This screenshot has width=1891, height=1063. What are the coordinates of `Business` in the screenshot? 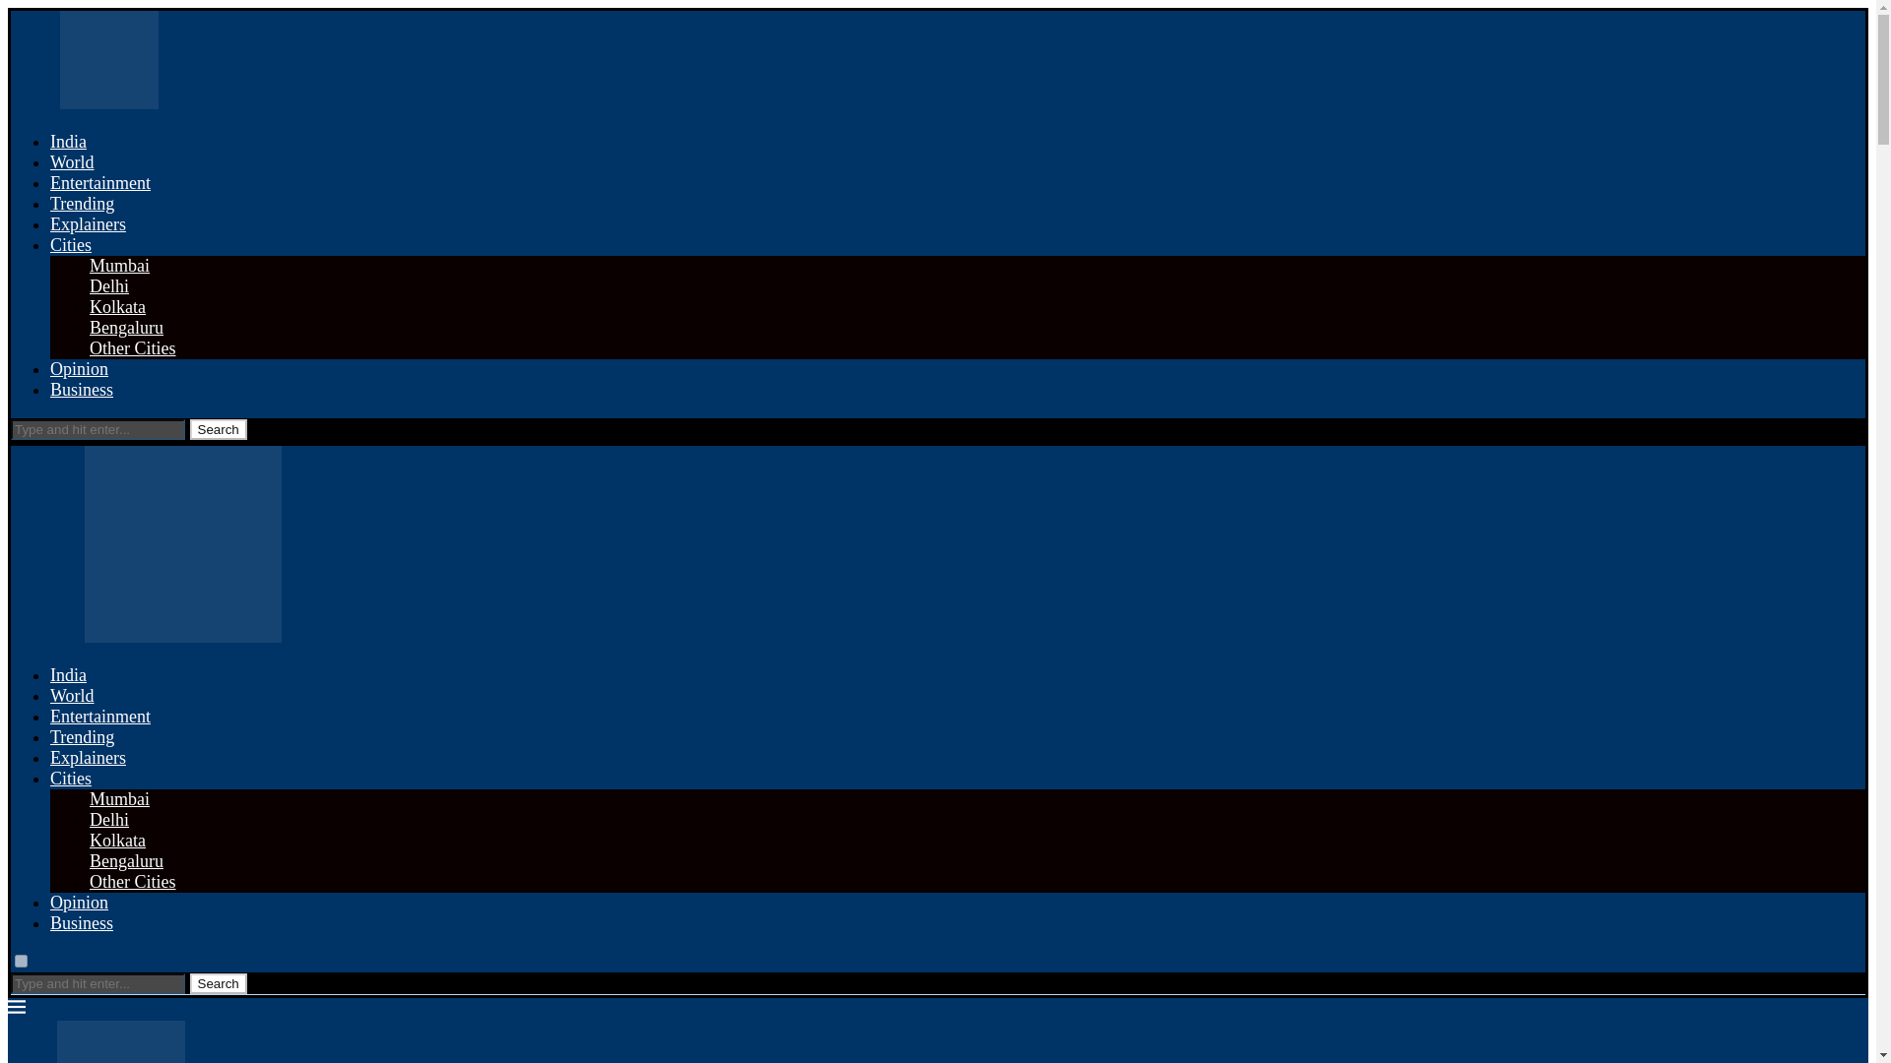 It's located at (82, 390).